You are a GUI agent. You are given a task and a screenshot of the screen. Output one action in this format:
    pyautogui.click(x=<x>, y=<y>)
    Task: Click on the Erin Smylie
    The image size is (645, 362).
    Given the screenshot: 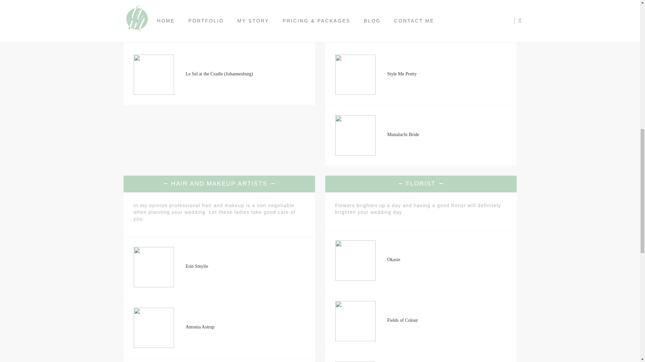 What is the action you would take?
    pyautogui.click(x=197, y=266)
    